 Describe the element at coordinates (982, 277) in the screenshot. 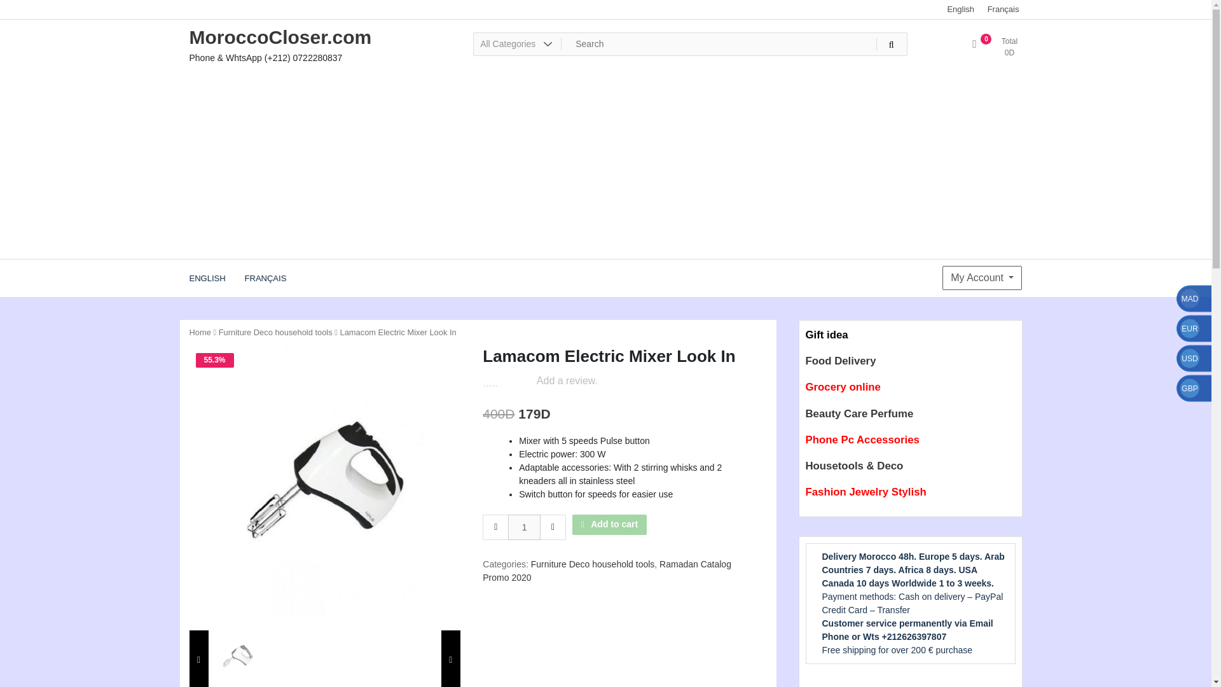

I see `My Account` at that location.